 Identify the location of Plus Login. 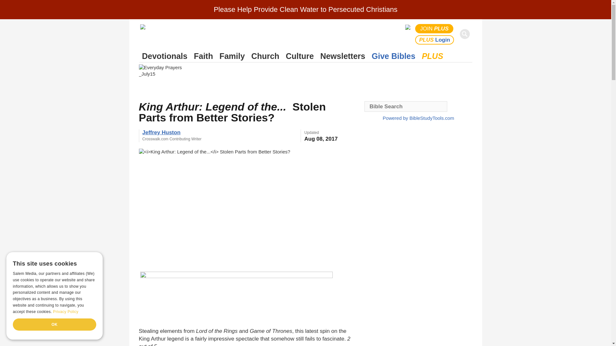
(434, 40).